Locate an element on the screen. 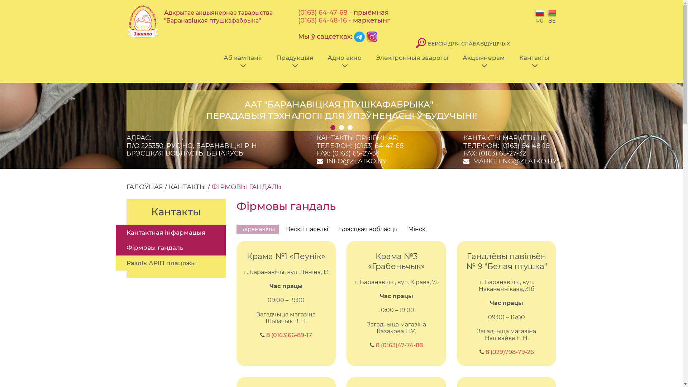  RU is located at coordinates (540, 16).